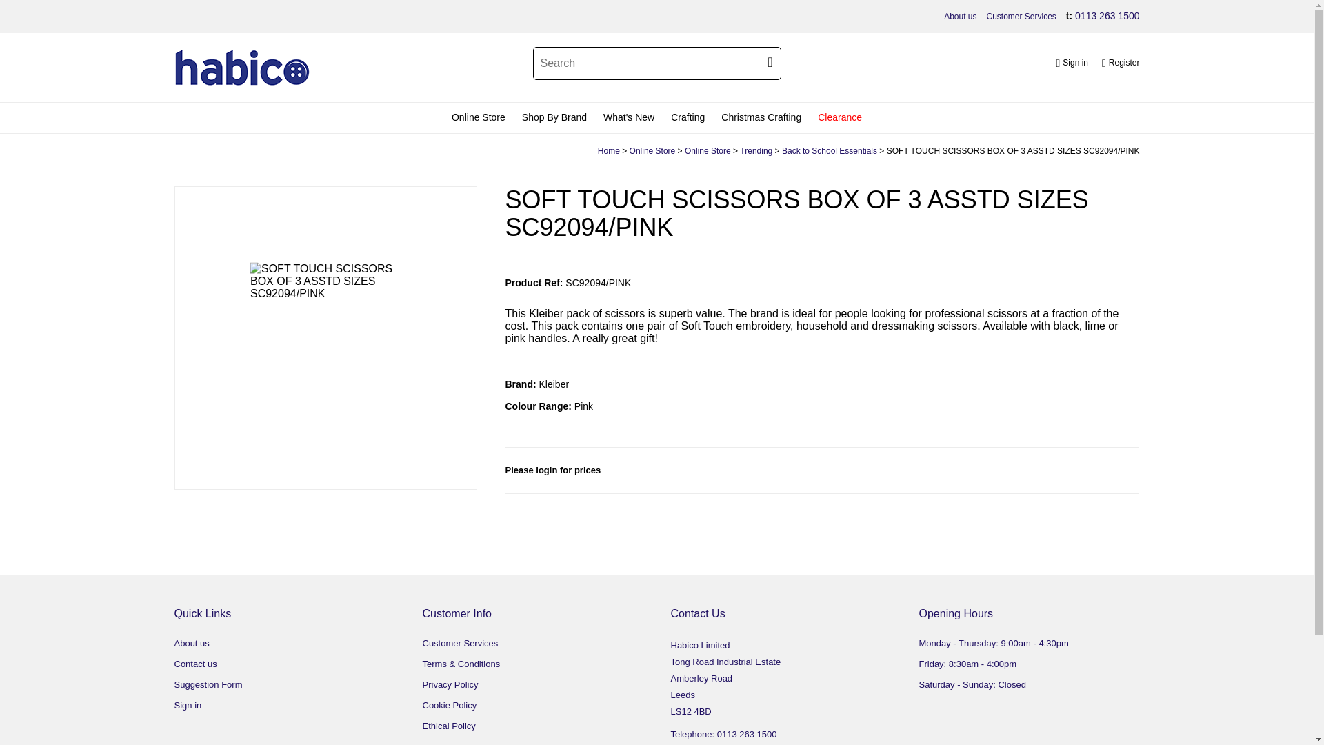  Describe the element at coordinates (960, 17) in the screenshot. I see `About us` at that location.